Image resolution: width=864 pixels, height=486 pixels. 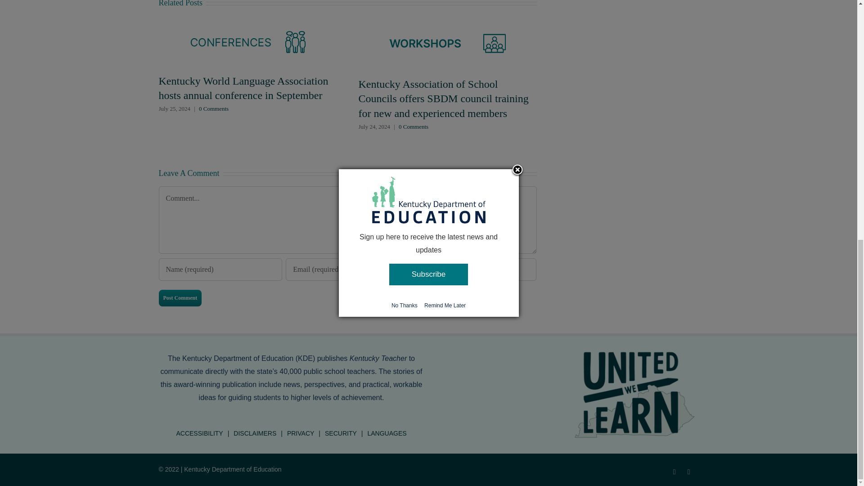 What do you see at coordinates (180, 298) in the screenshot?
I see `Post Comment` at bounding box center [180, 298].